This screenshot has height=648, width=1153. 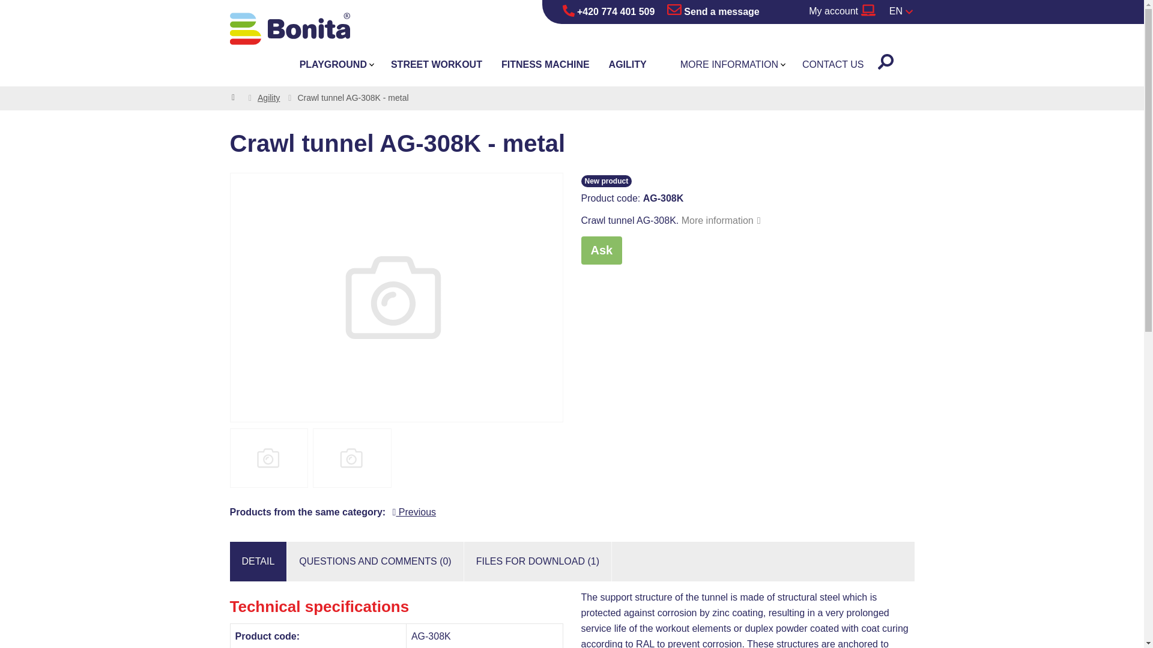 What do you see at coordinates (289, 29) in the screenshot?
I see `Bonita Children's Playgrounds - Skip to the page menu` at bounding box center [289, 29].